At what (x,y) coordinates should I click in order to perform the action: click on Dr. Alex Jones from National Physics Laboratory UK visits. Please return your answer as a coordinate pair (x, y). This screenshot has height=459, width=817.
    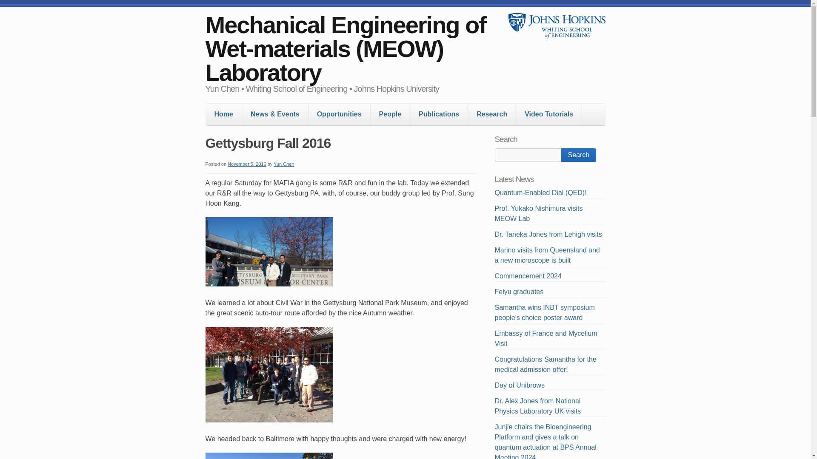
    Looking at the image, I should click on (537, 406).